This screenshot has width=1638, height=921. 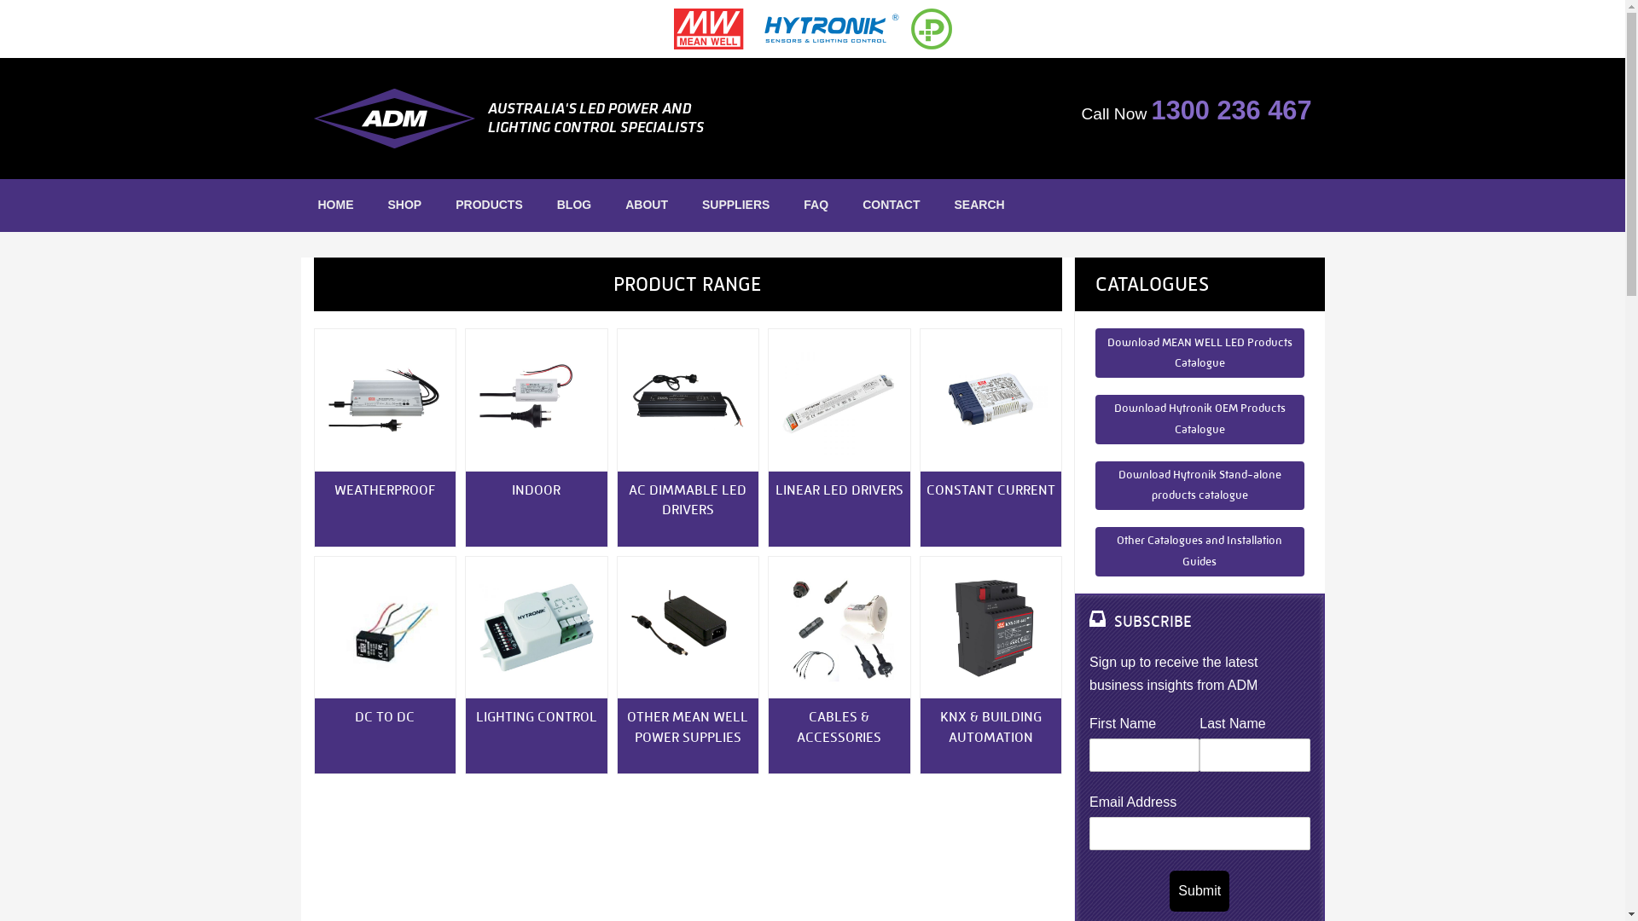 I want to click on Mean Well Power Supplies, so click(x=702, y=641).